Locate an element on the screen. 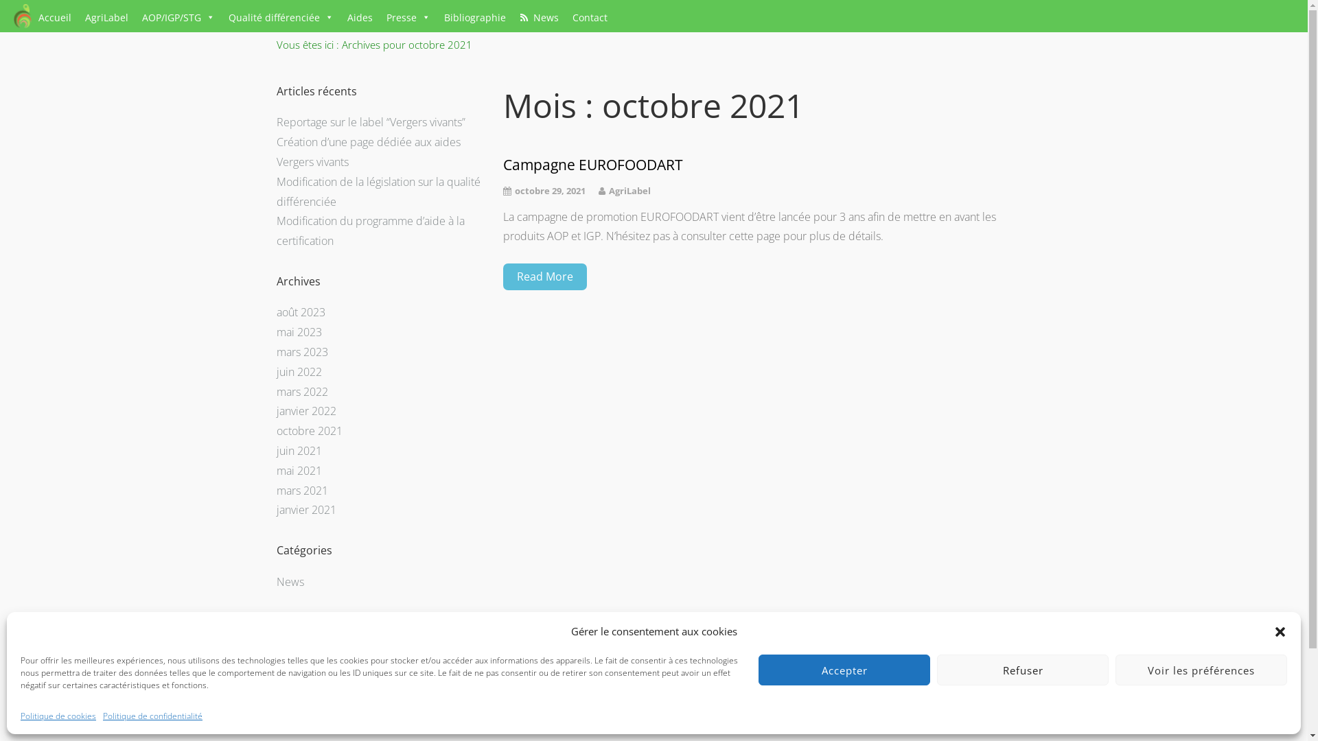  Refuser is located at coordinates (1023, 670).